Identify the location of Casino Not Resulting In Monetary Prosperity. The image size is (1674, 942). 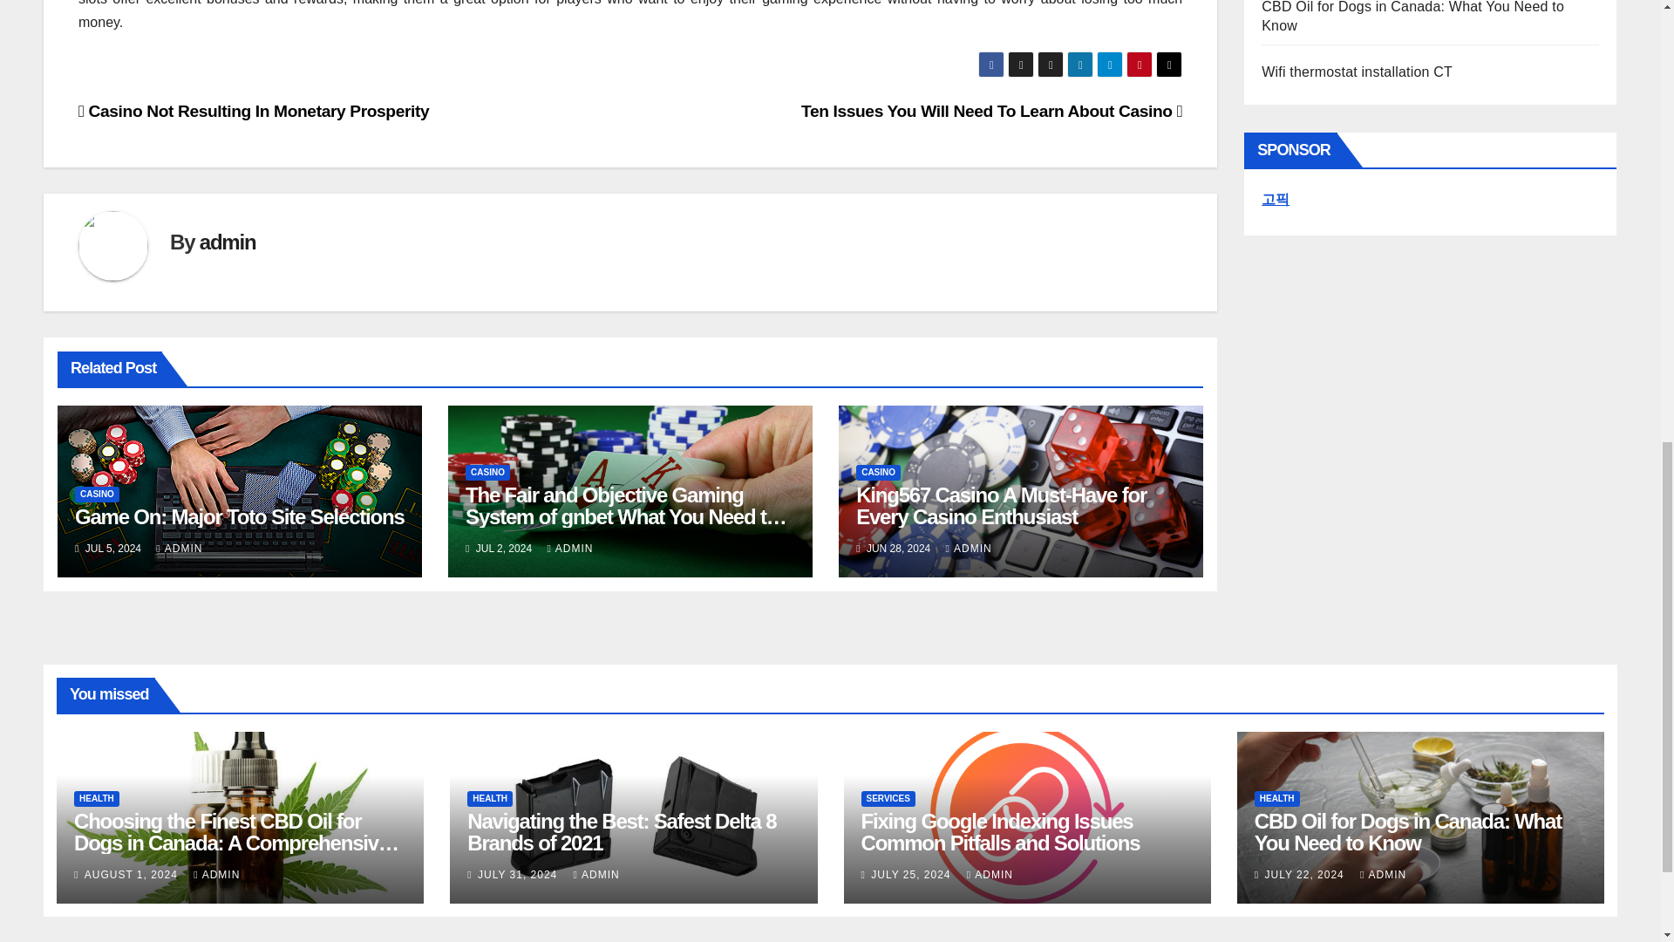
(253, 111).